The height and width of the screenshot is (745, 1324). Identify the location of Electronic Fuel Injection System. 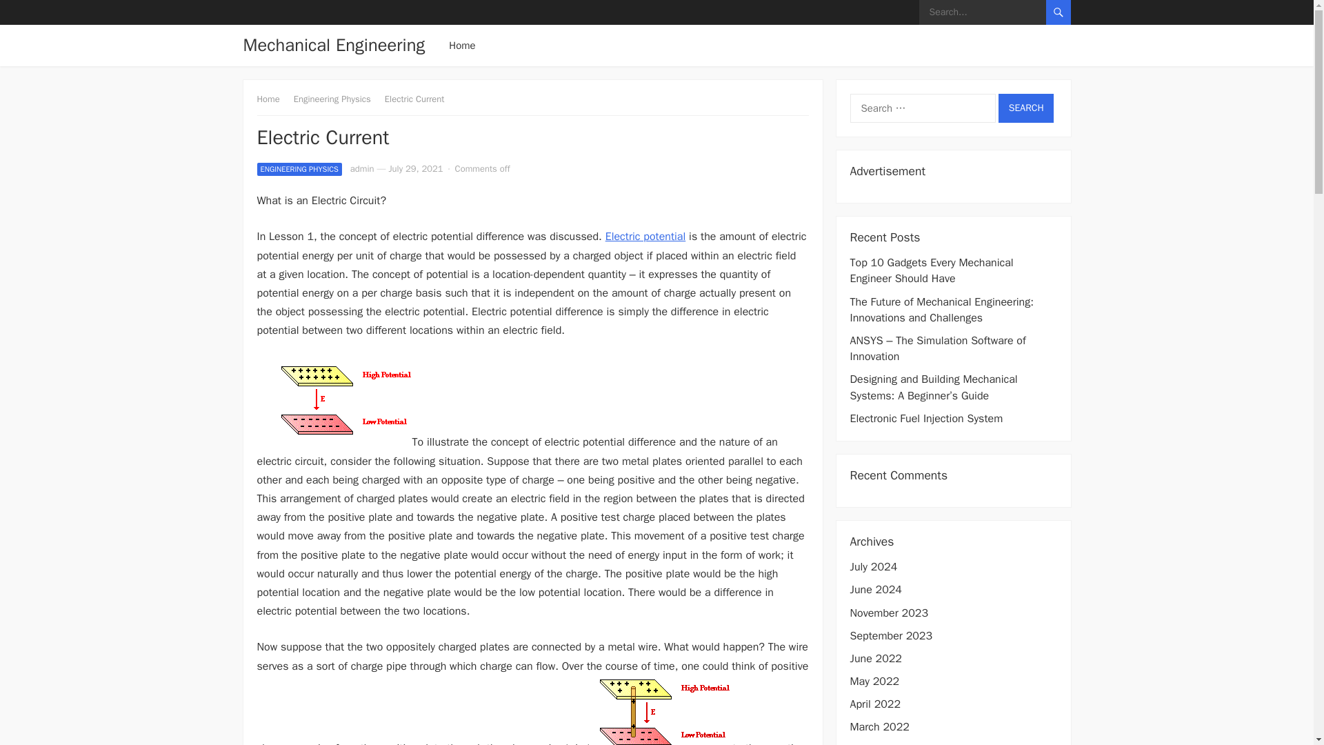
(925, 418).